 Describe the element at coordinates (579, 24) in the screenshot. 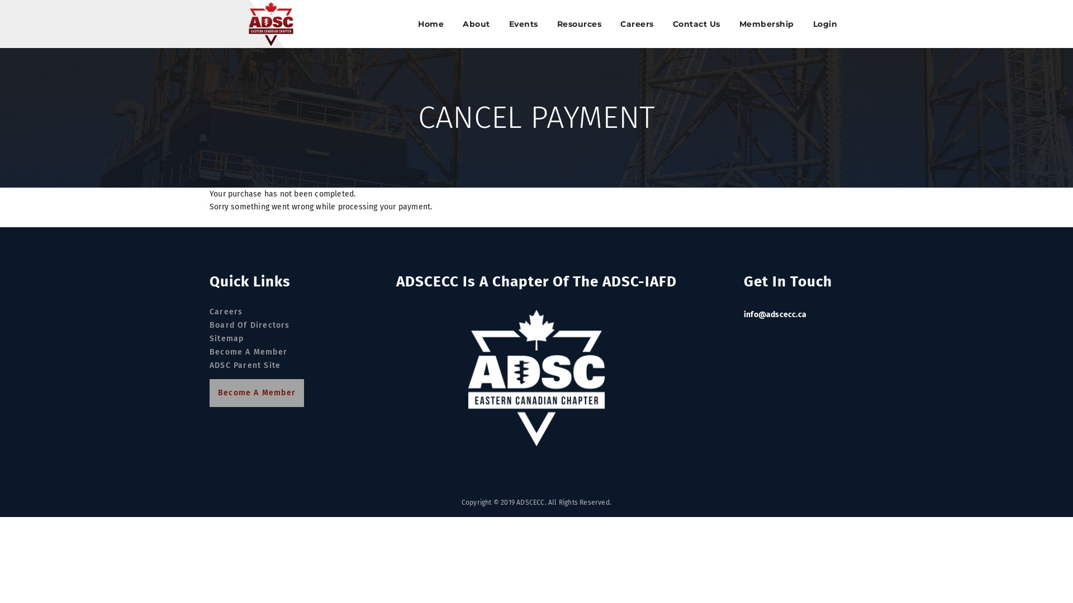

I see `Resources` at that location.